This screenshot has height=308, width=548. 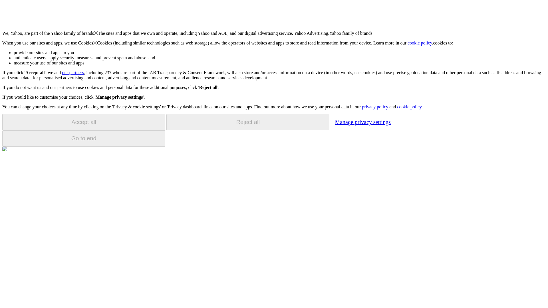 I want to click on Go to end, so click(x=84, y=138).